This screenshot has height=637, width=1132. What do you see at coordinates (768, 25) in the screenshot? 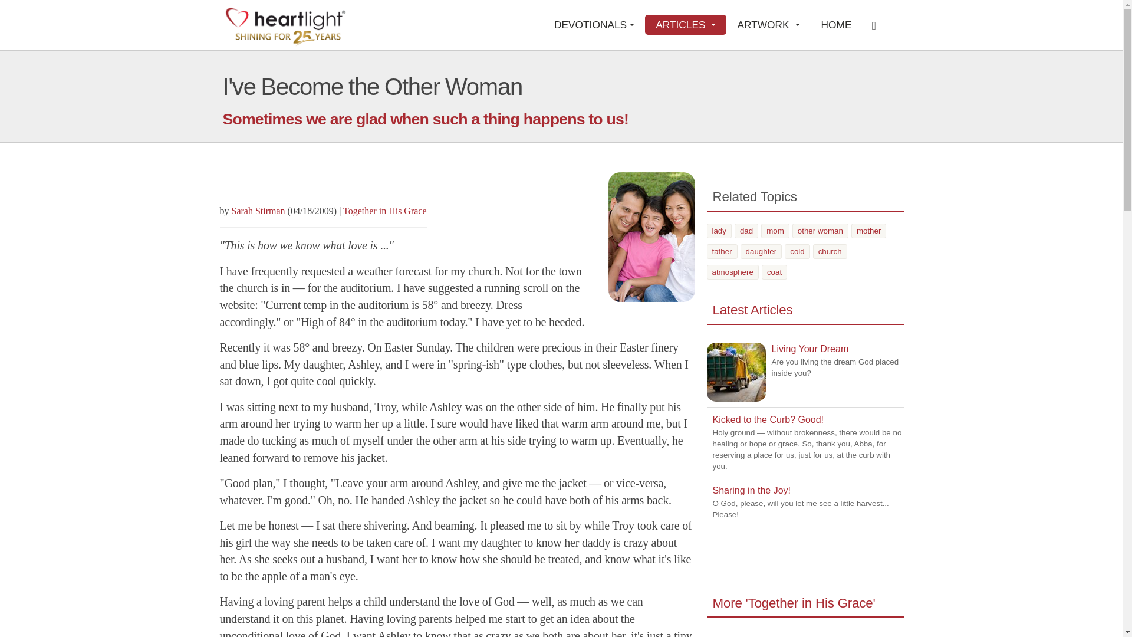
I see `ARTWORK` at bounding box center [768, 25].